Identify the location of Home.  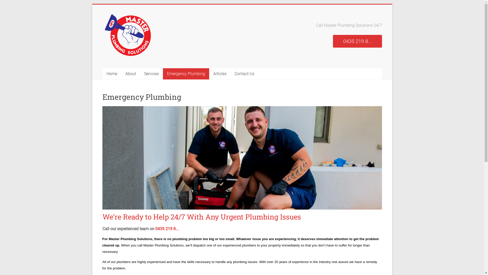
(112, 74).